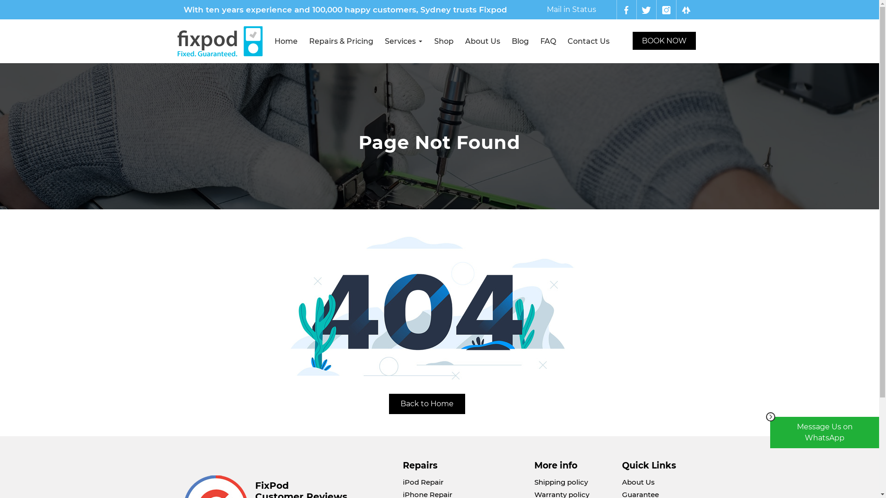 The image size is (886, 498). I want to click on BOOK NOW, so click(664, 41).